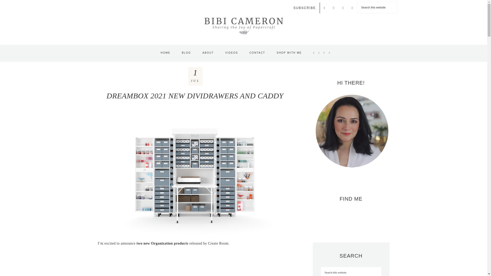 This screenshot has height=276, width=491. I want to click on ABOUT, so click(208, 53).